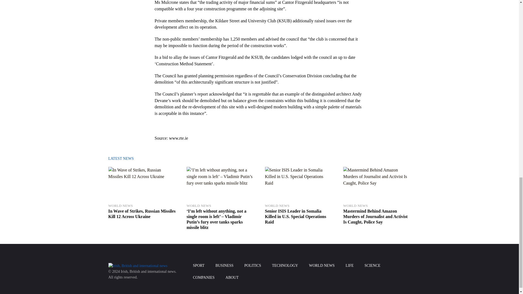 This screenshot has width=523, height=294. Describe the element at coordinates (204, 278) in the screenshot. I see `COMPANIES` at that location.